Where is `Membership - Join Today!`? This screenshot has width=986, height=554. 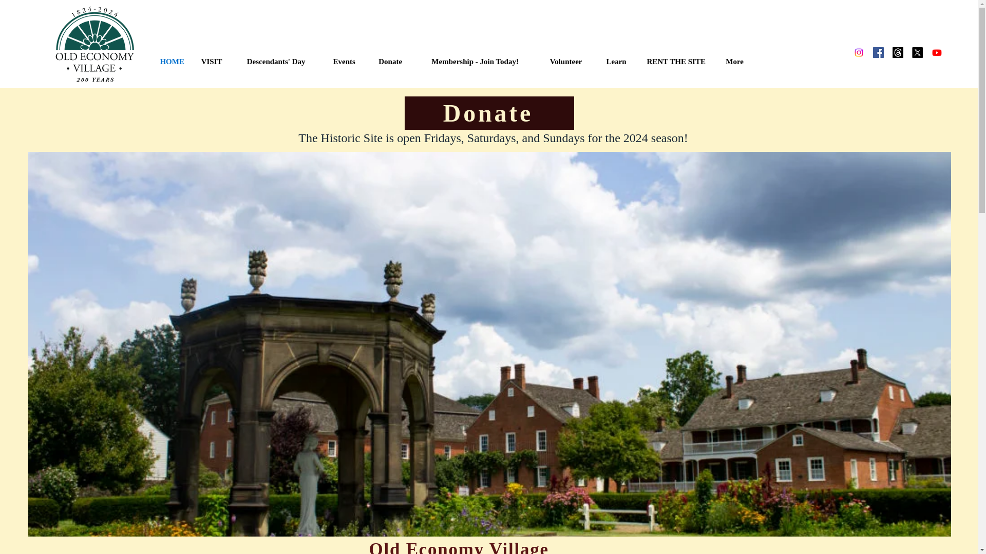
Membership - Join Today! is located at coordinates (475, 61).